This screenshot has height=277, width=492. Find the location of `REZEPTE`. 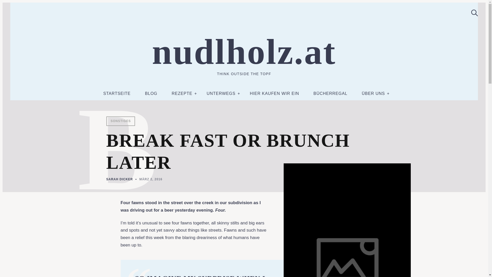

REZEPTE is located at coordinates (182, 93).